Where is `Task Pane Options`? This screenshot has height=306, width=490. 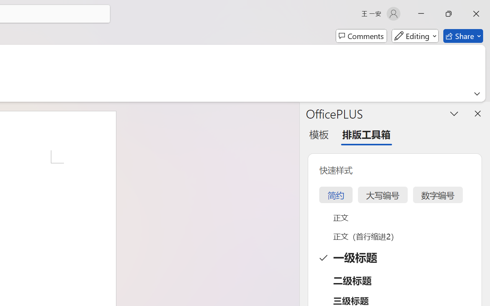 Task Pane Options is located at coordinates (454, 113).